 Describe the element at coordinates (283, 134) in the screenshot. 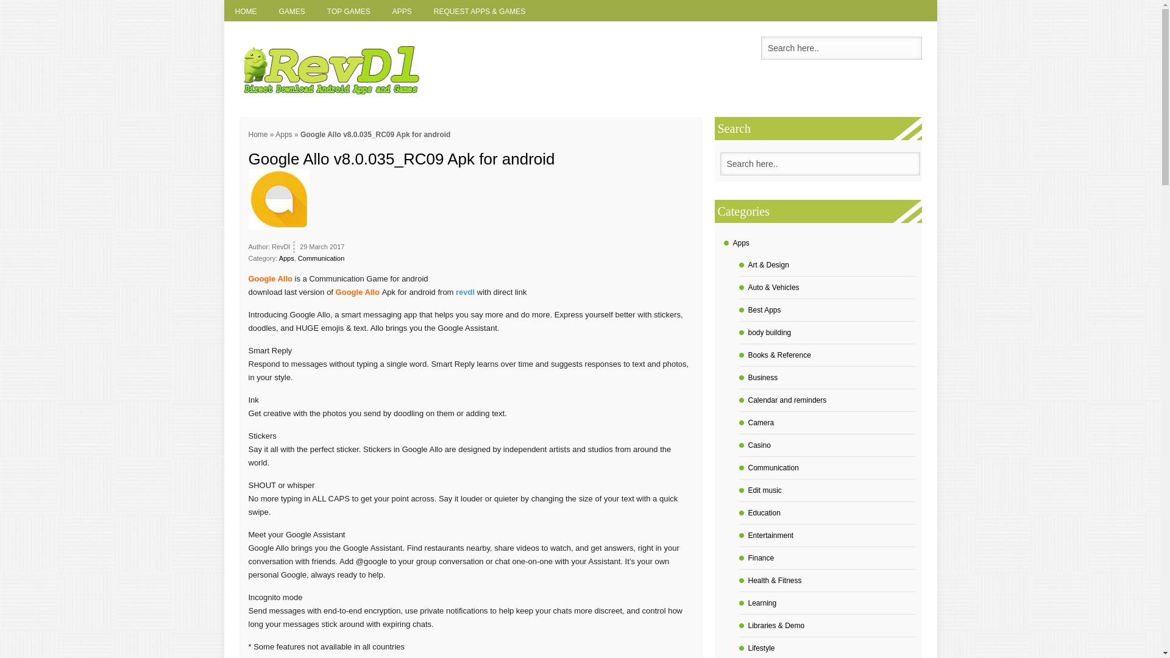

I see `Apps` at that location.